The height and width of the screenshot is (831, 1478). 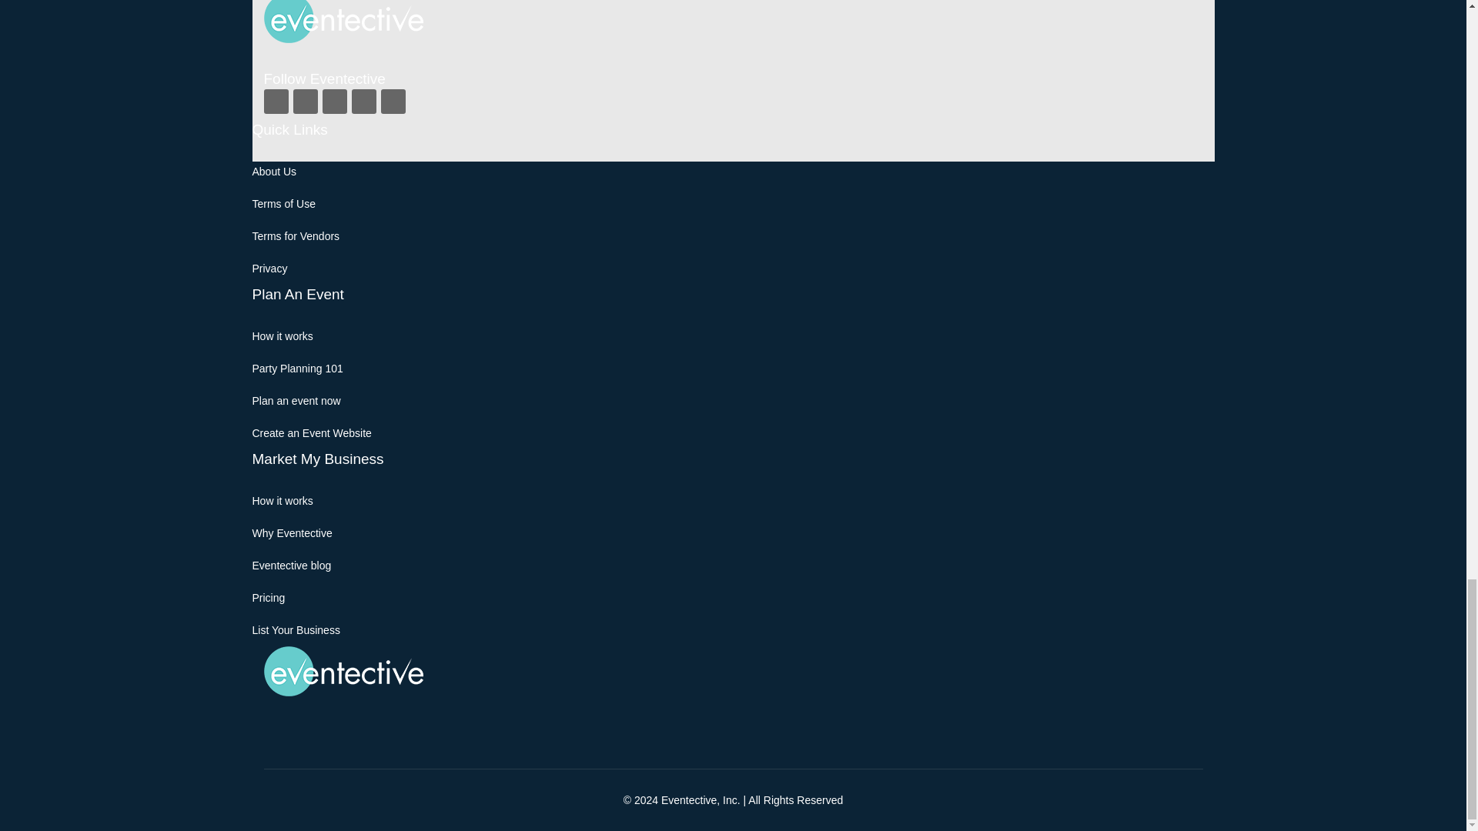 What do you see at coordinates (393, 101) in the screenshot?
I see `Follow on LinkedIn` at bounding box center [393, 101].